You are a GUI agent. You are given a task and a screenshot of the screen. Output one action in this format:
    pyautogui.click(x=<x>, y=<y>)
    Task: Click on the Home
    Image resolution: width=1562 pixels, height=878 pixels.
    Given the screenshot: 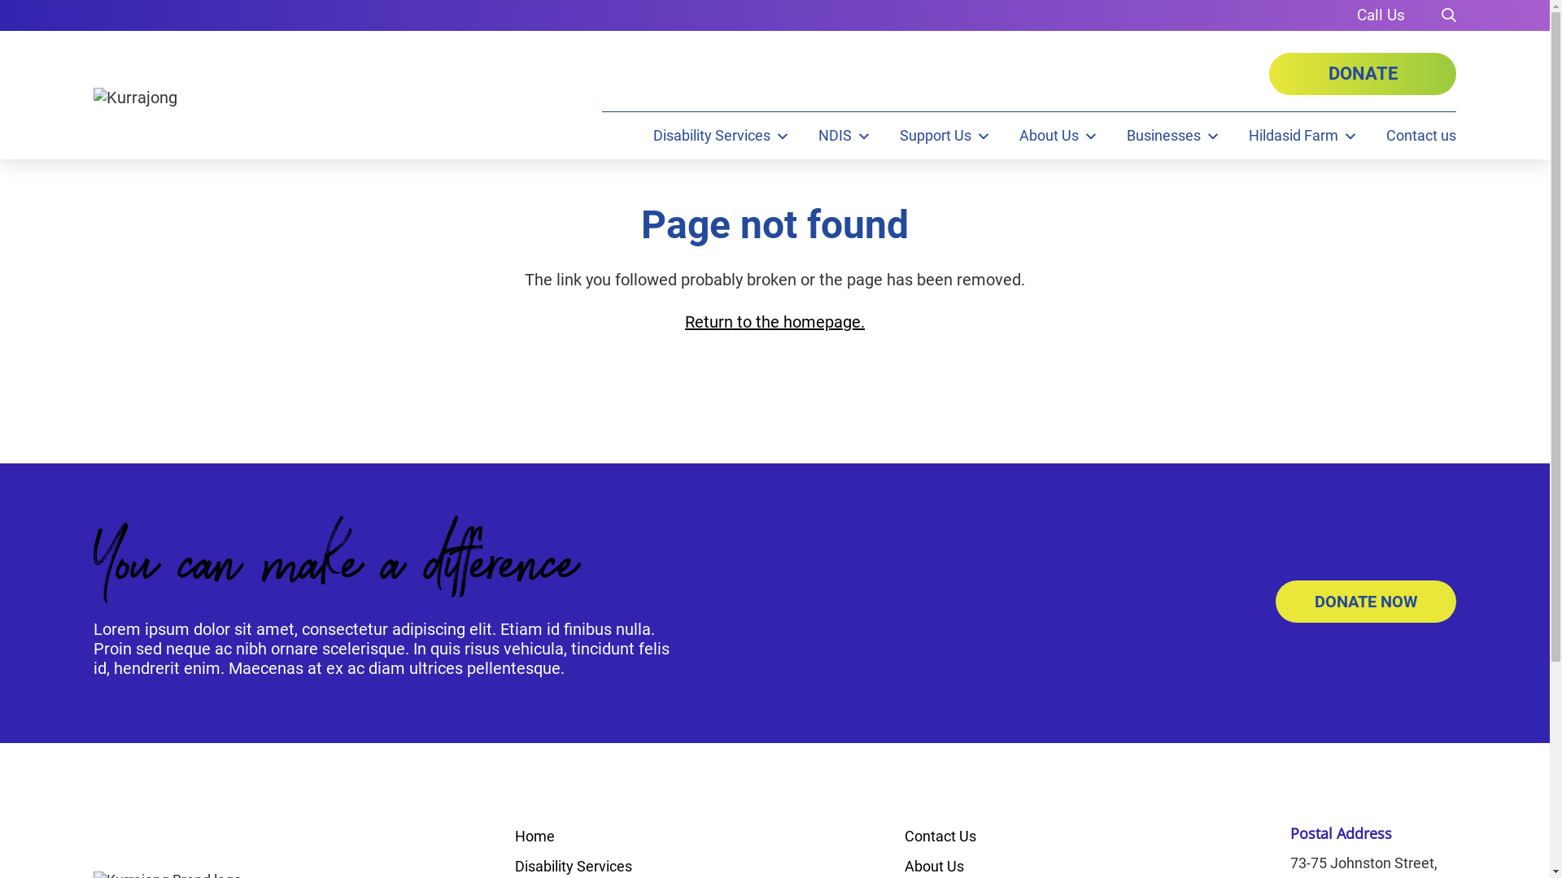 What is the action you would take?
    pyautogui.click(x=535, y=836)
    